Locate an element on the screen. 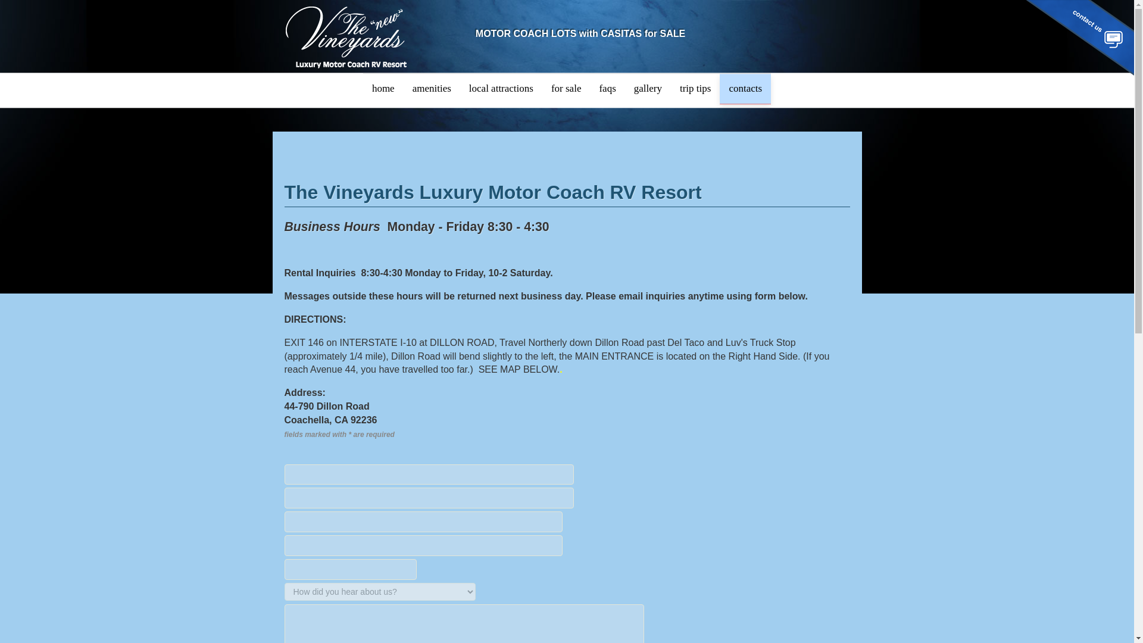 This screenshot has width=1143, height=643. amenities is located at coordinates (432, 88).